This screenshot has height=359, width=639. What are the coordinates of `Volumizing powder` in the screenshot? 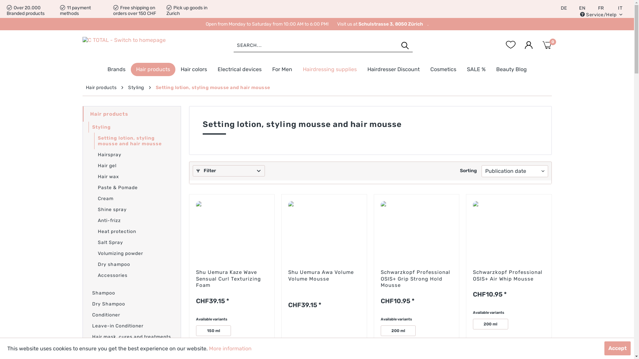 It's located at (131, 253).